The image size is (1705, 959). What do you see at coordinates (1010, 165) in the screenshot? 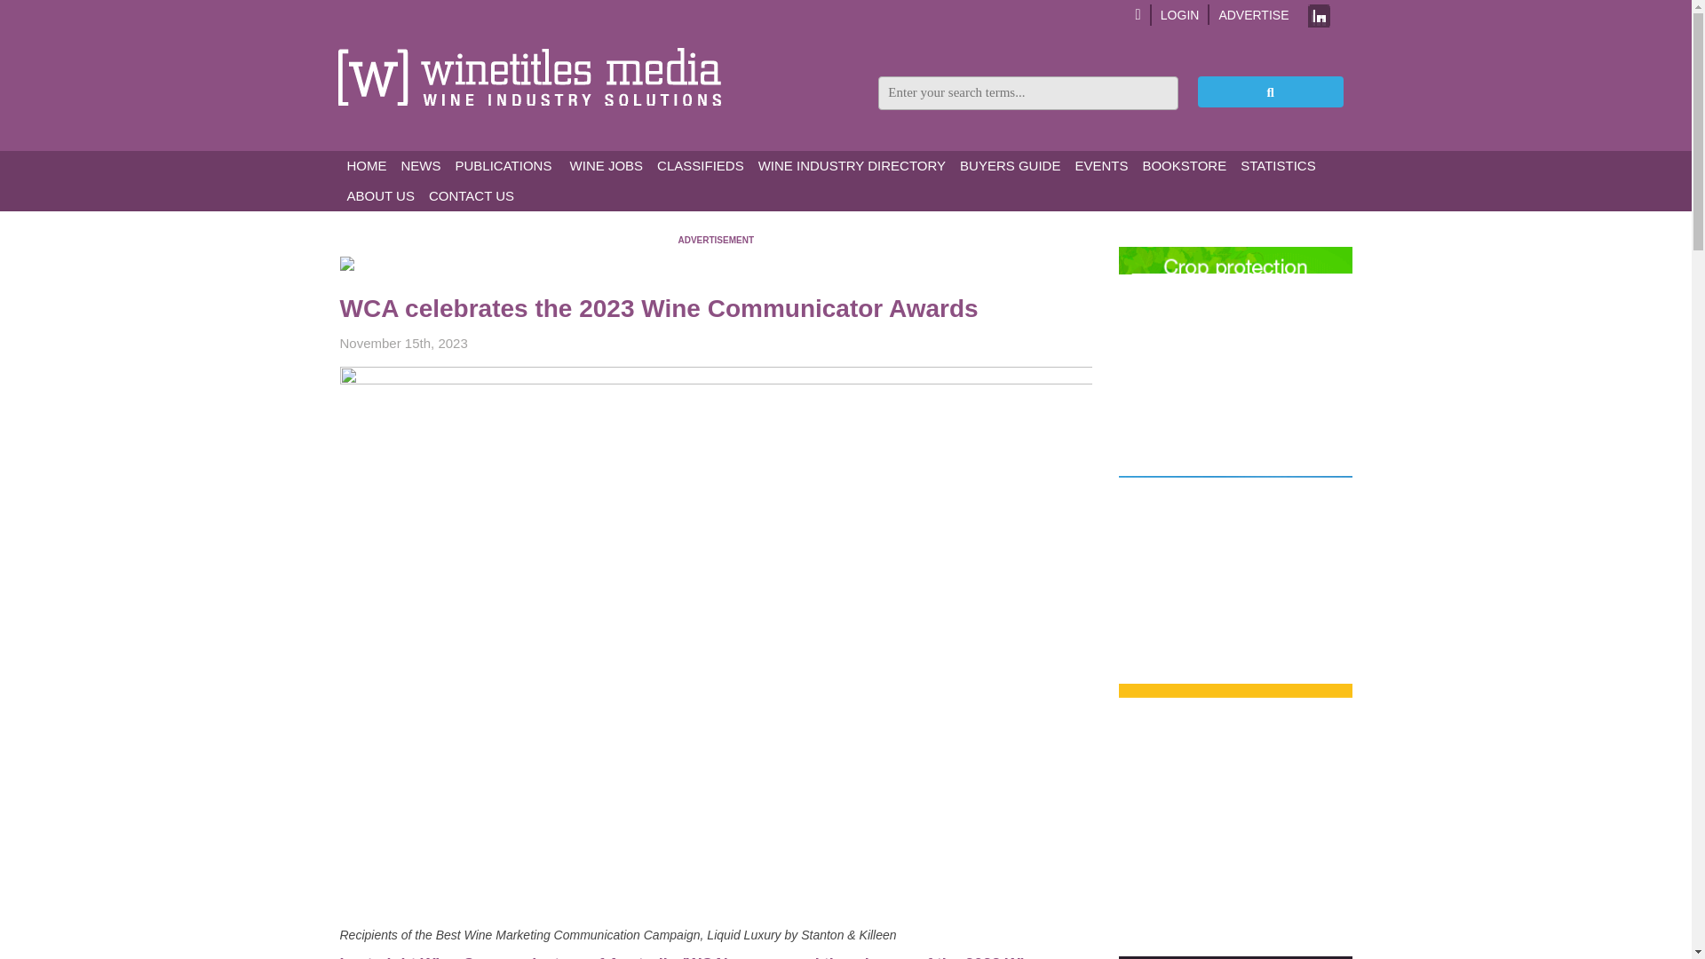
I see `BUYERS GUIDE` at bounding box center [1010, 165].